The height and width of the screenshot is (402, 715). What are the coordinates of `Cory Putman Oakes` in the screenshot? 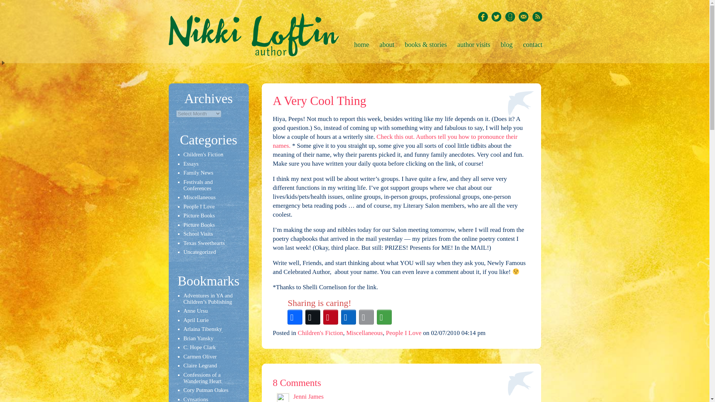 It's located at (206, 390).